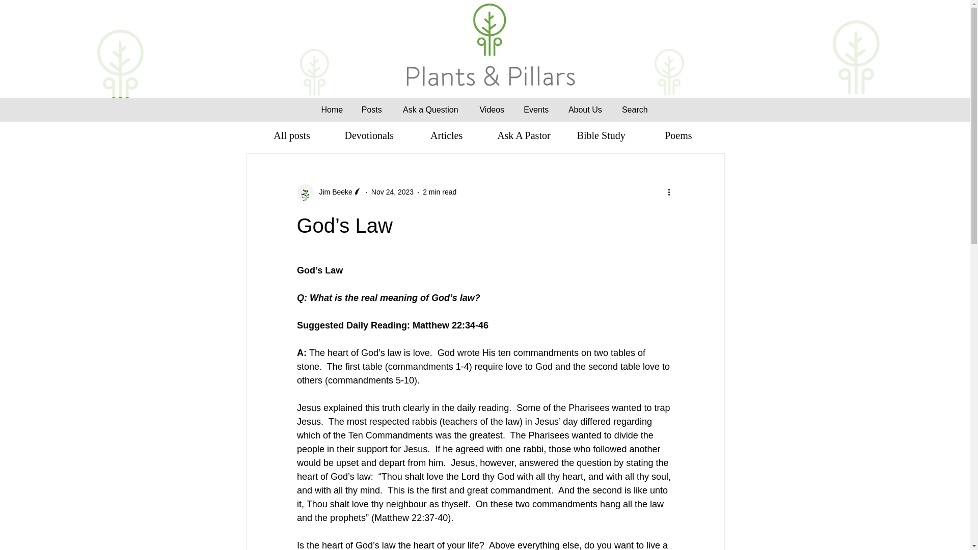 The height and width of the screenshot is (550, 978). What do you see at coordinates (291, 135) in the screenshot?
I see `All posts` at bounding box center [291, 135].